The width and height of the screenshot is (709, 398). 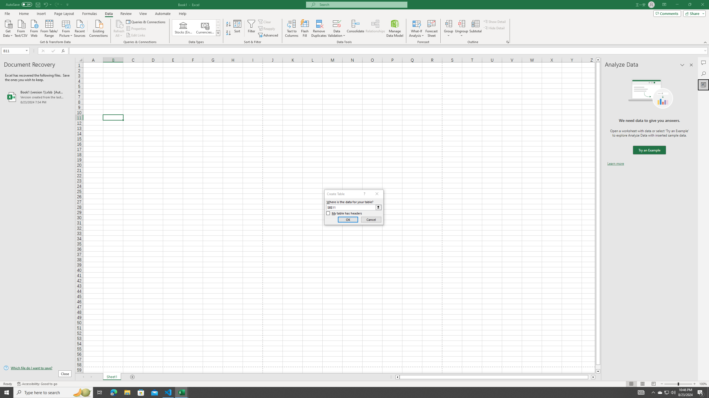 What do you see at coordinates (80, 28) in the screenshot?
I see `Recent Sources` at bounding box center [80, 28].